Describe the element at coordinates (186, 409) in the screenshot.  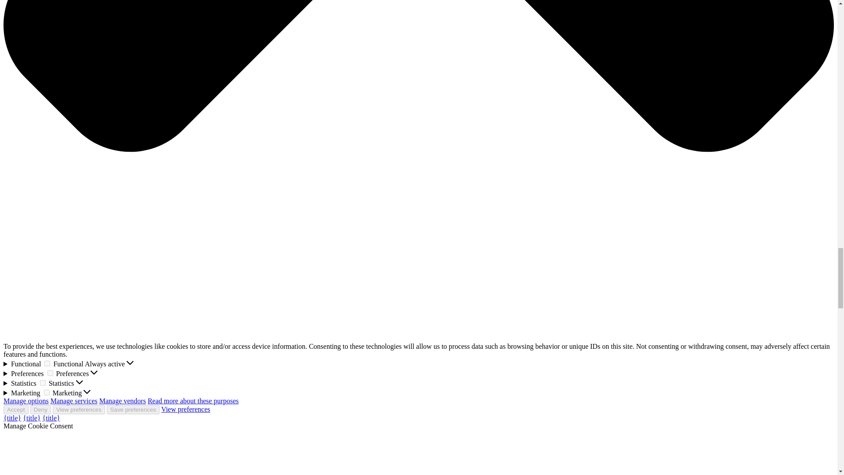
I see `View preferences` at that location.